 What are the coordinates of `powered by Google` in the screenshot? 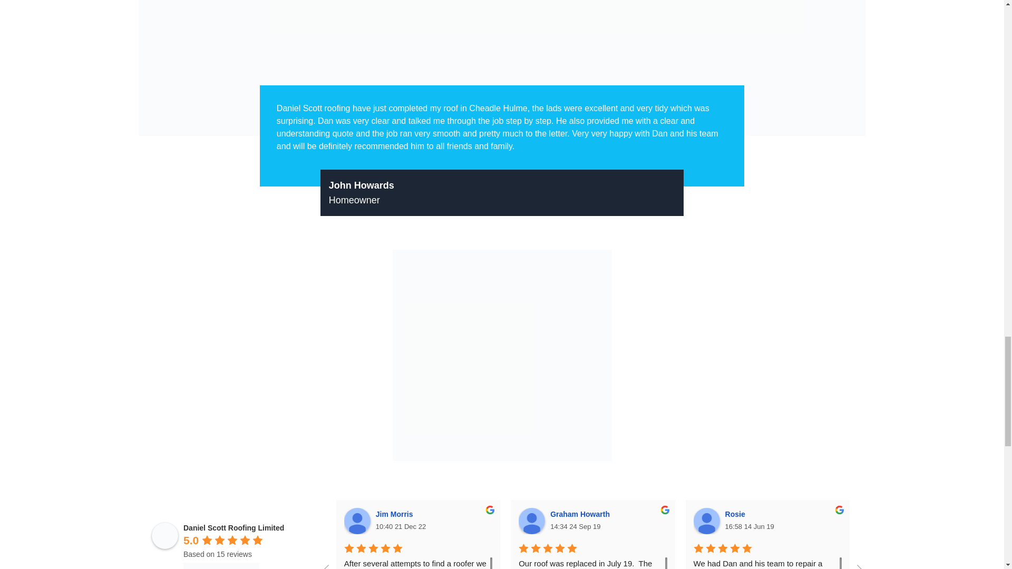 It's located at (221, 566).